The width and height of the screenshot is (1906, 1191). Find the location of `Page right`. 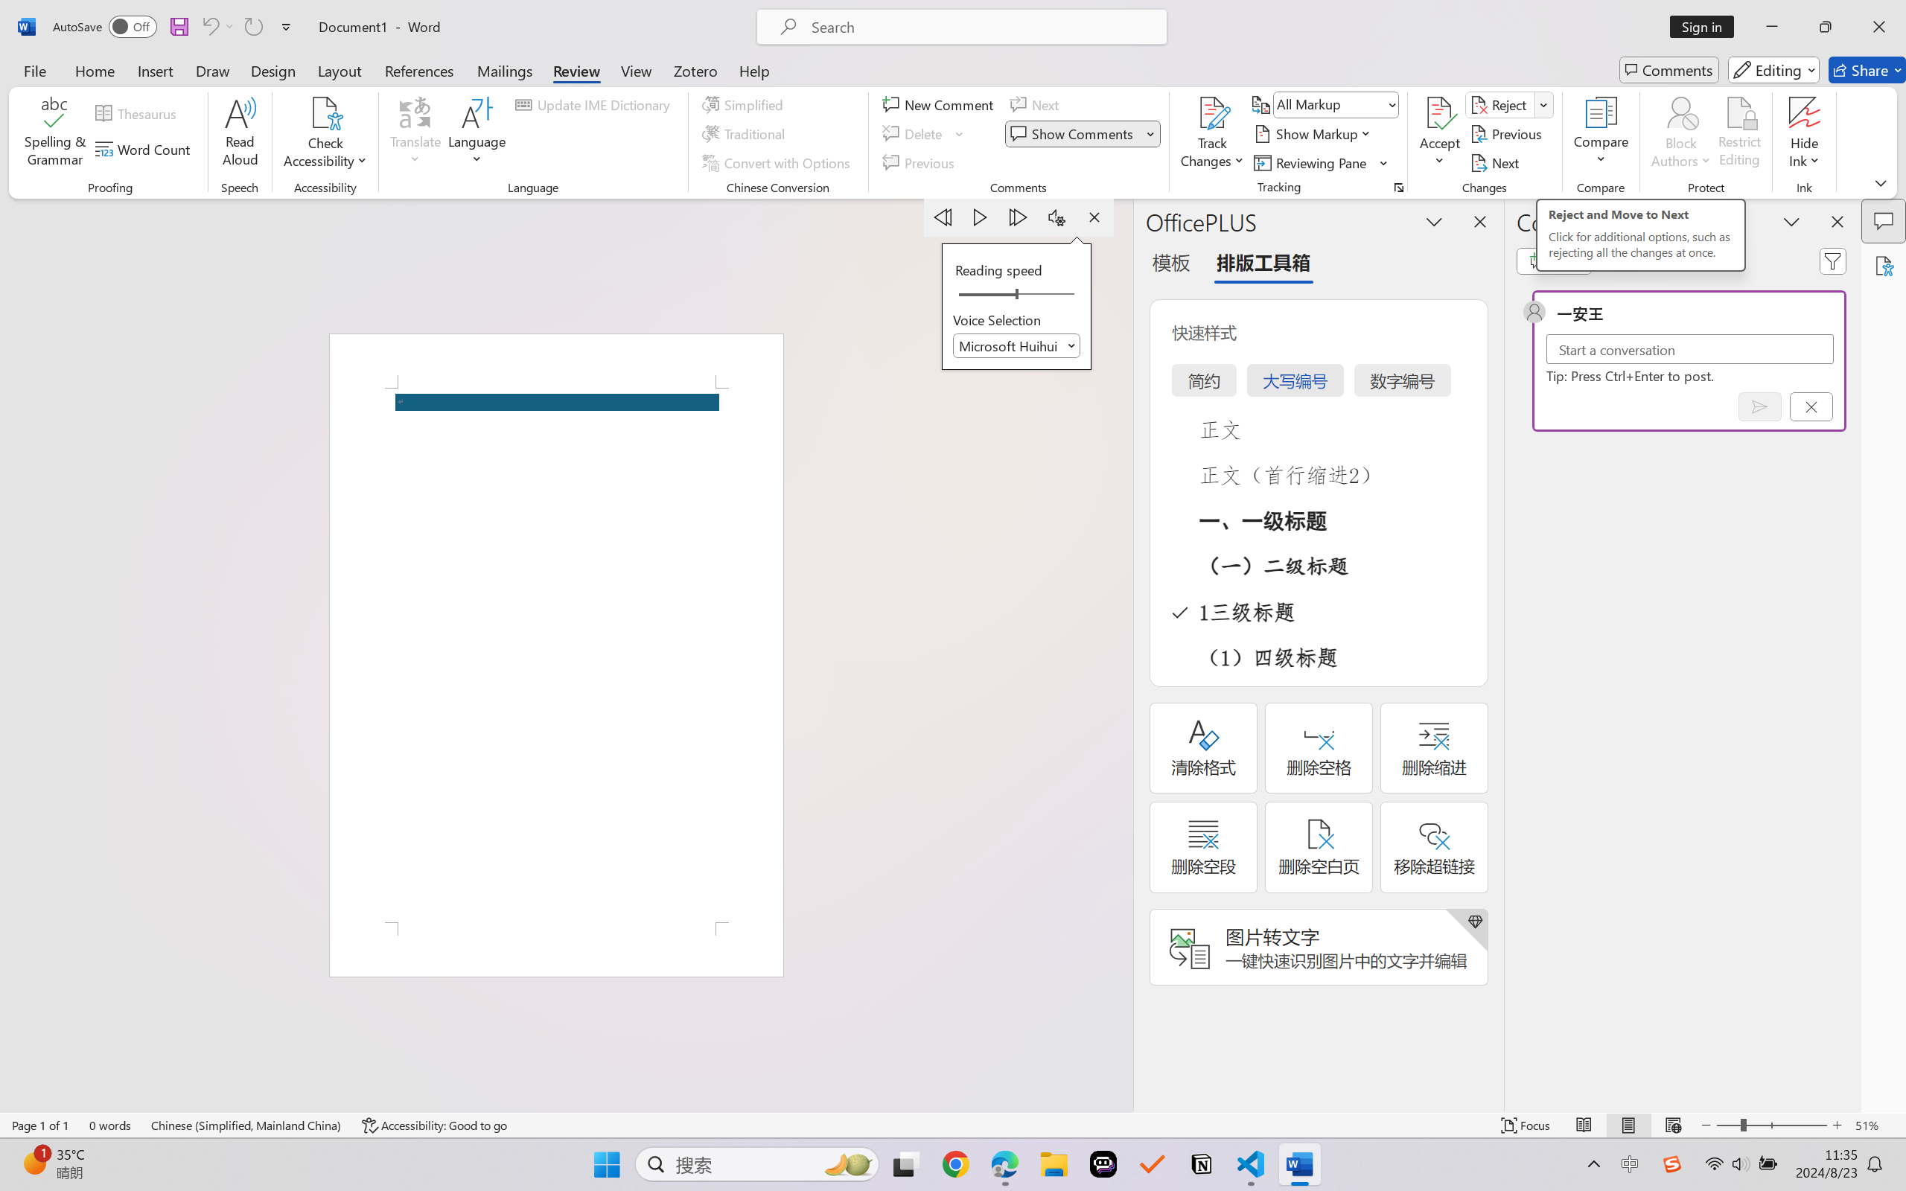

Page right is located at coordinates (1050, 295).